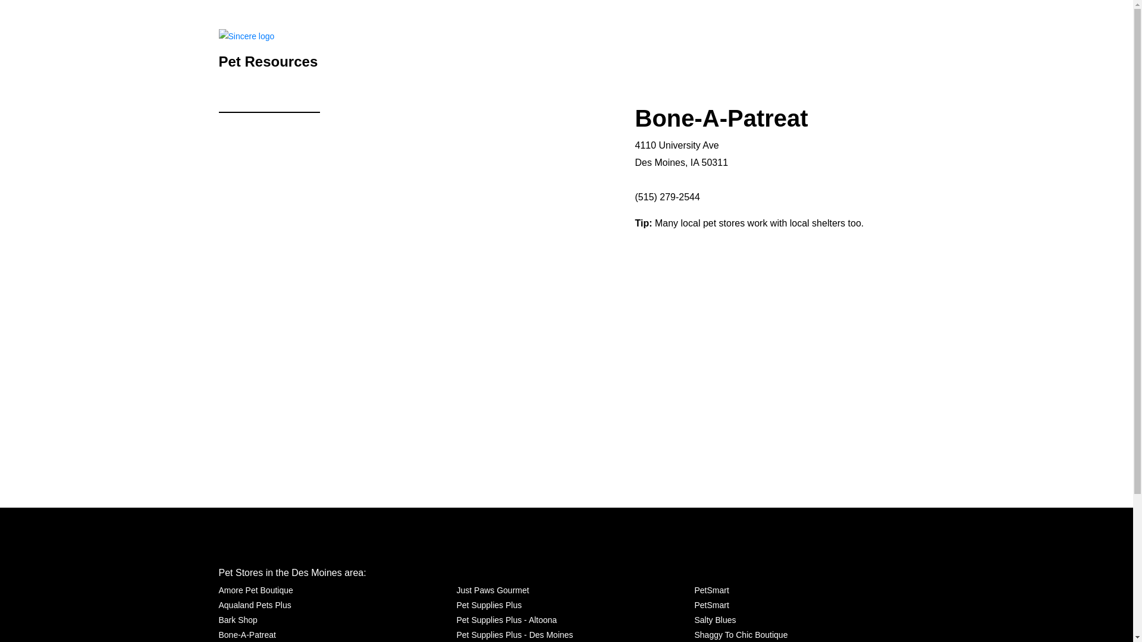 The width and height of the screenshot is (1142, 642). Describe the element at coordinates (715, 621) in the screenshot. I see `Salty Blues` at that location.